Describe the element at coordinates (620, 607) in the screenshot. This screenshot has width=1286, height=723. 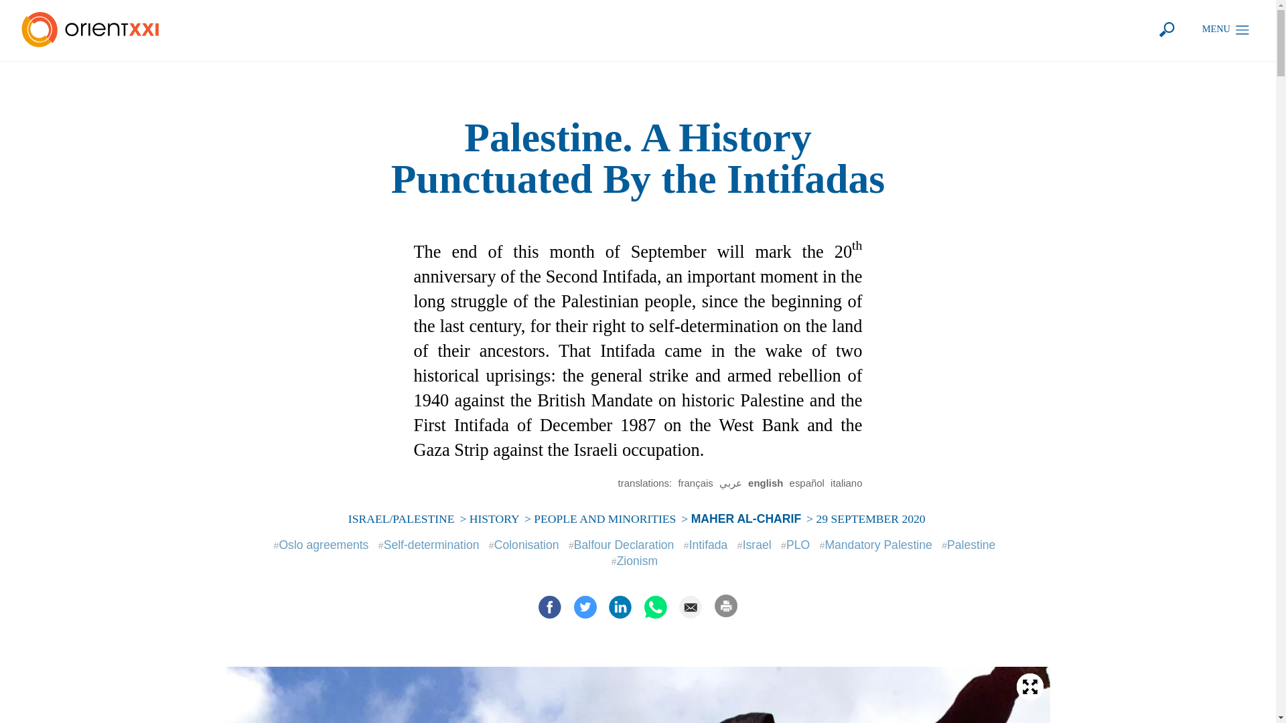
I see `LinkedIn` at that location.